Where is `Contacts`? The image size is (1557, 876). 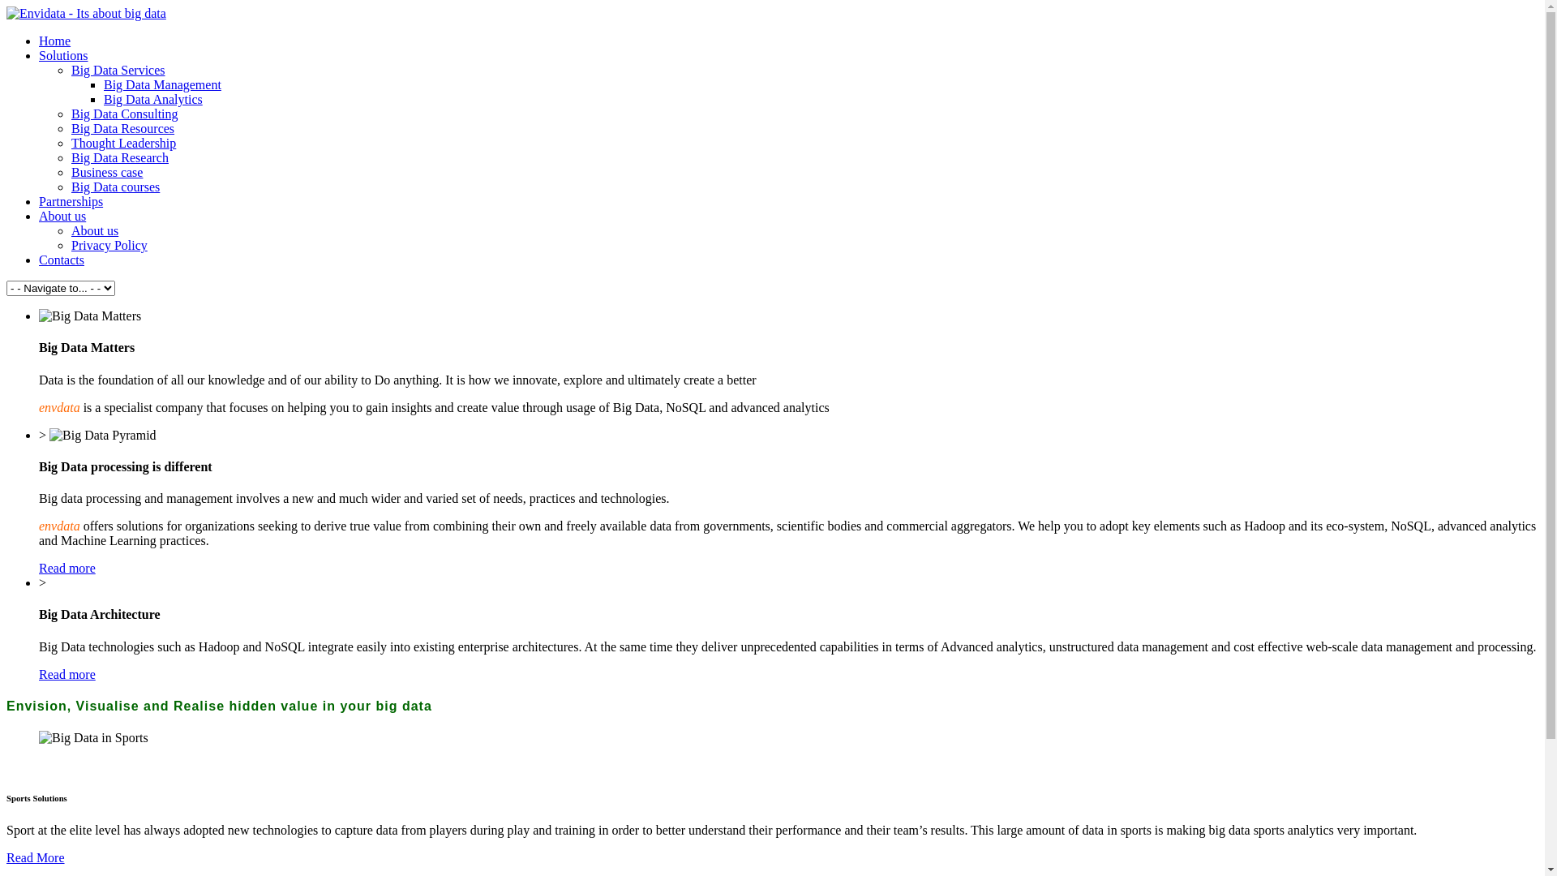
Contacts is located at coordinates (62, 260).